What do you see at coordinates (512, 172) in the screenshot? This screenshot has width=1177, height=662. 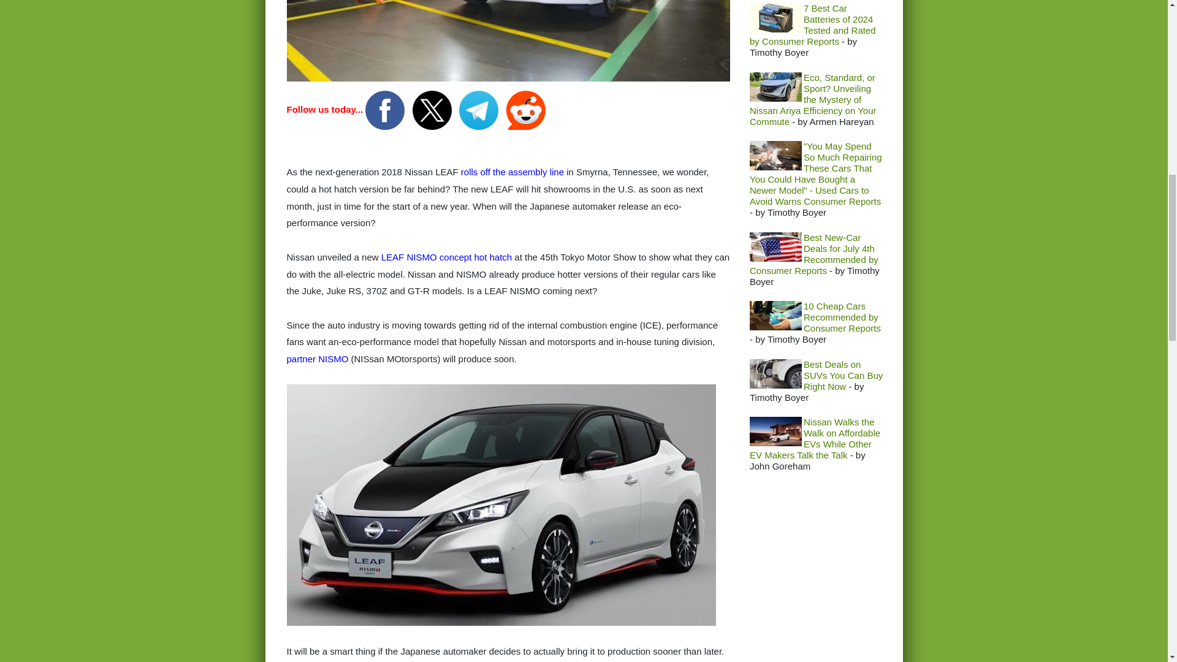 I see `rolls off the assembly line` at bounding box center [512, 172].